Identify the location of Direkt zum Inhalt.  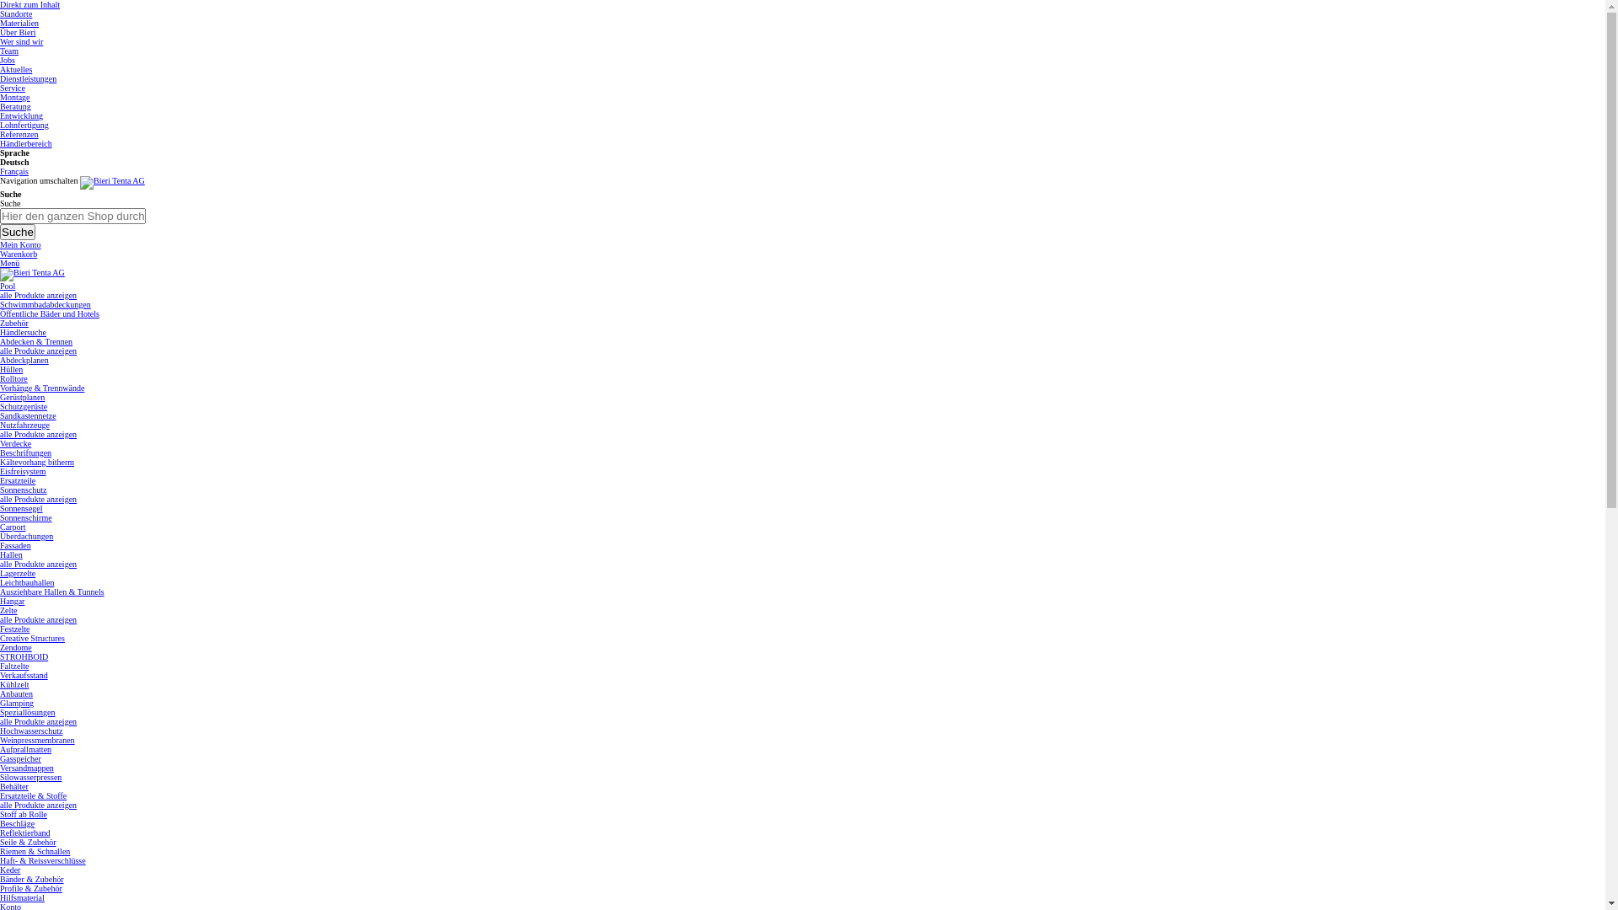
(30, 5).